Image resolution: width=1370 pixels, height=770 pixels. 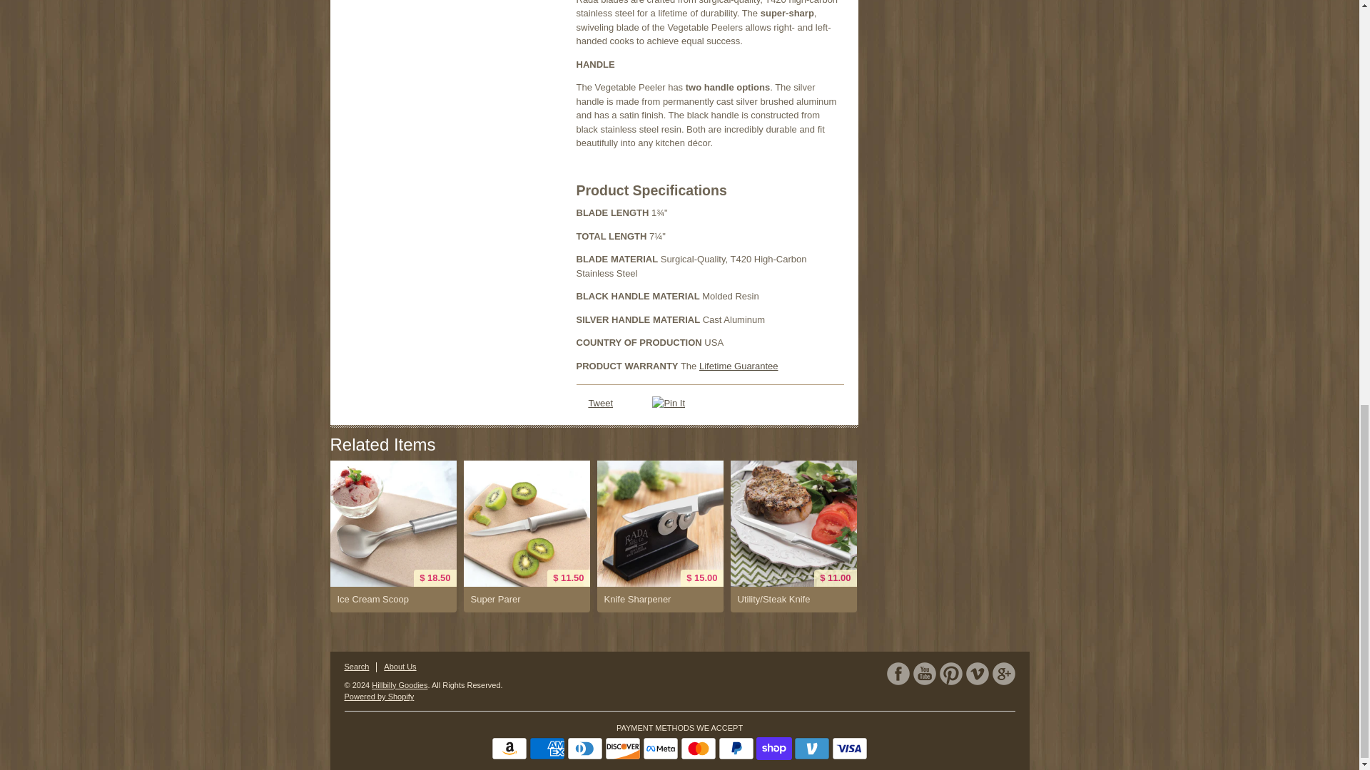 What do you see at coordinates (738, 366) in the screenshot?
I see `Lifetime Guarantee` at bounding box center [738, 366].